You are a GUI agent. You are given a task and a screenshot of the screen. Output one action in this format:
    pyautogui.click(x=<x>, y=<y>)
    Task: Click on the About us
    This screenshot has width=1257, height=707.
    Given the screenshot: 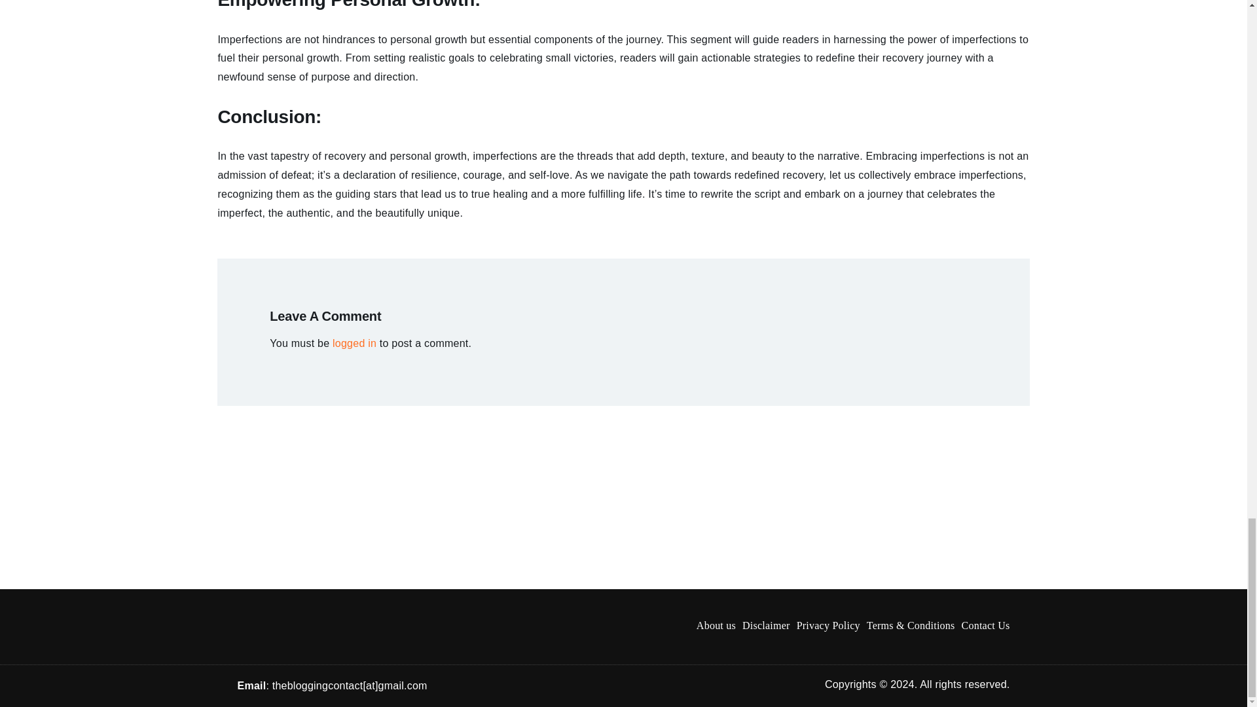 What is the action you would take?
    pyautogui.click(x=716, y=626)
    